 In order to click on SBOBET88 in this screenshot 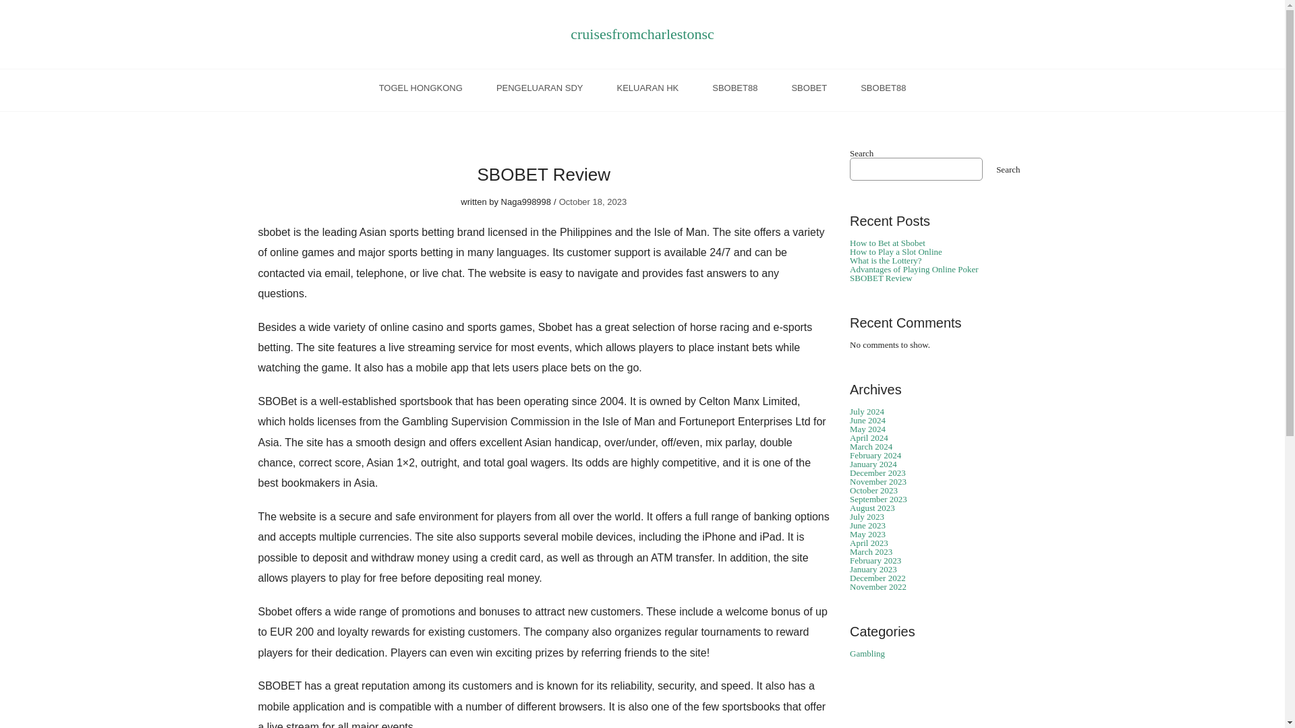, I will do `click(883, 90)`.